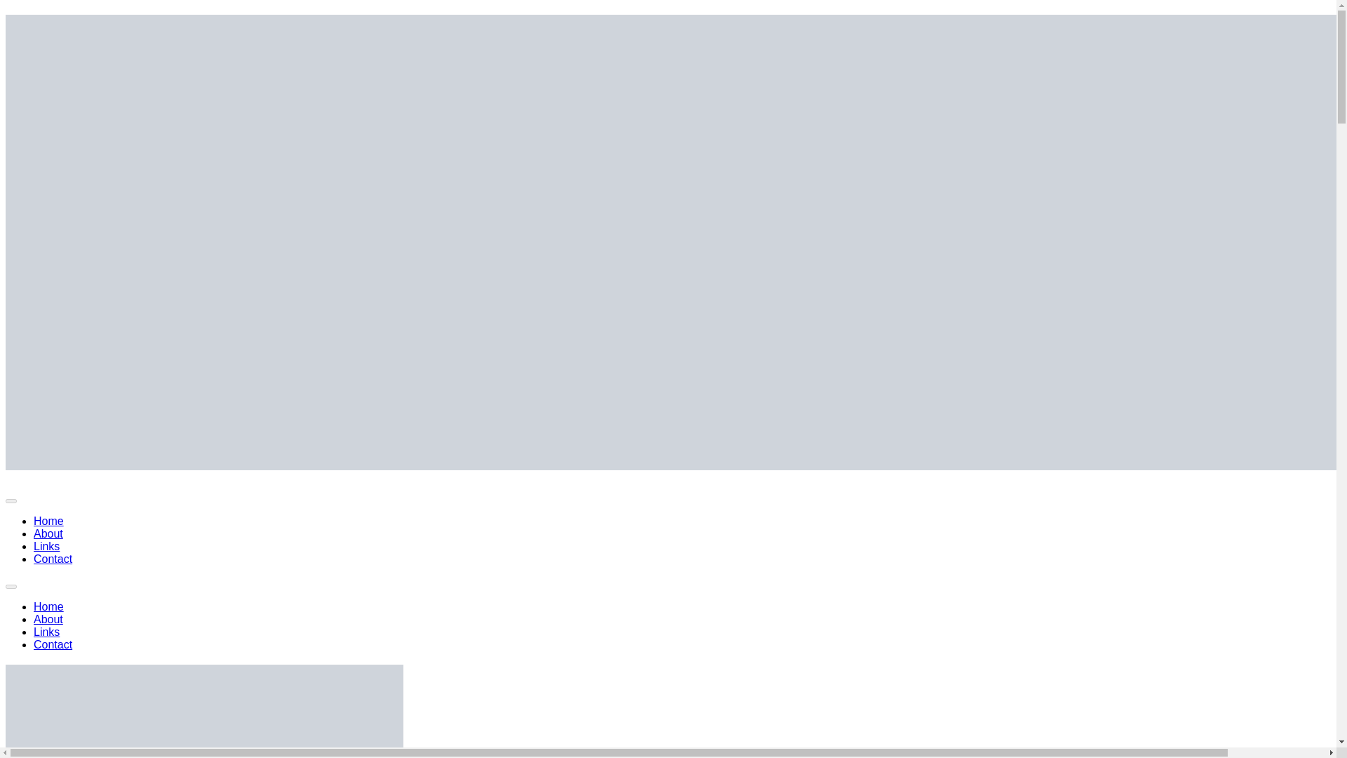 Image resolution: width=1347 pixels, height=758 pixels. What do you see at coordinates (48, 606) in the screenshot?
I see `Links` at bounding box center [48, 606].